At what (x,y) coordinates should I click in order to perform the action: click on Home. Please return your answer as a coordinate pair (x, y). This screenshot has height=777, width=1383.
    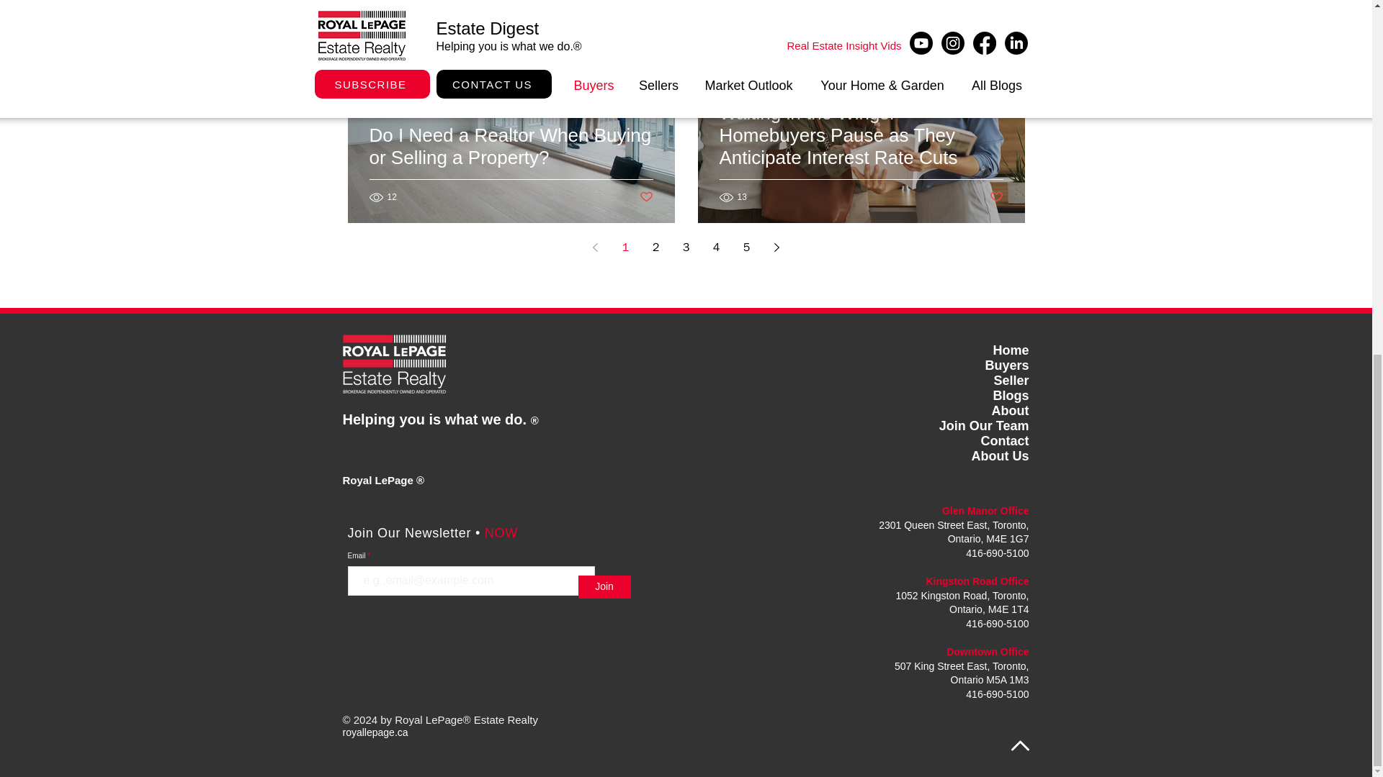
    Looking at the image, I should click on (1011, 350).